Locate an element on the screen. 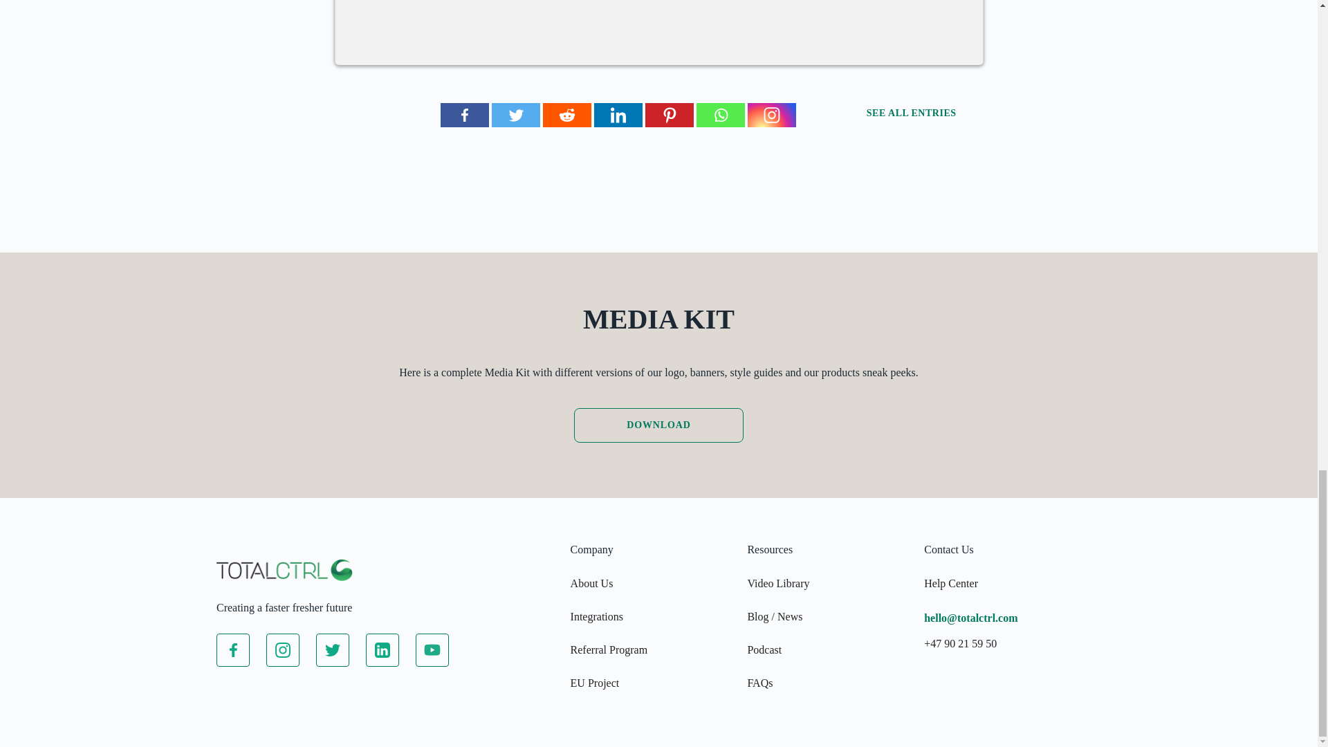  Referral Program is located at coordinates (609, 649).